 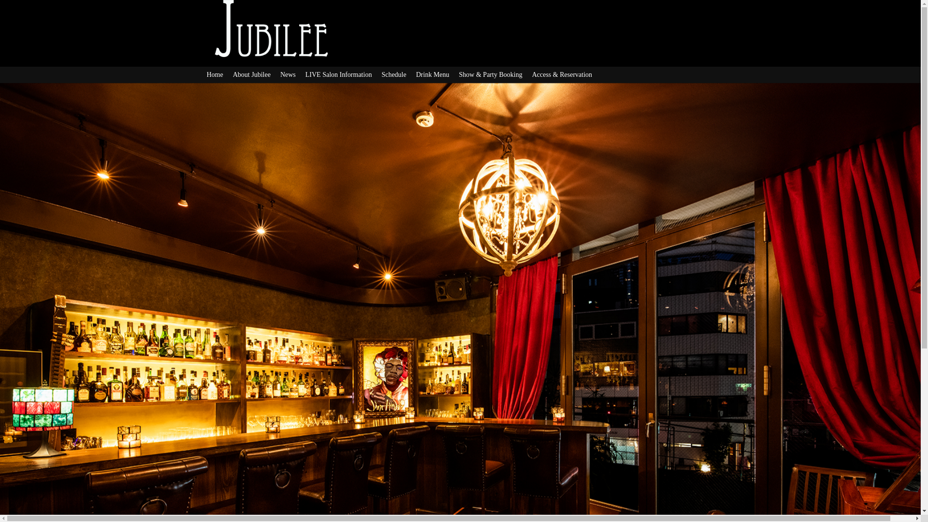 I want to click on News, so click(x=293, y=75).